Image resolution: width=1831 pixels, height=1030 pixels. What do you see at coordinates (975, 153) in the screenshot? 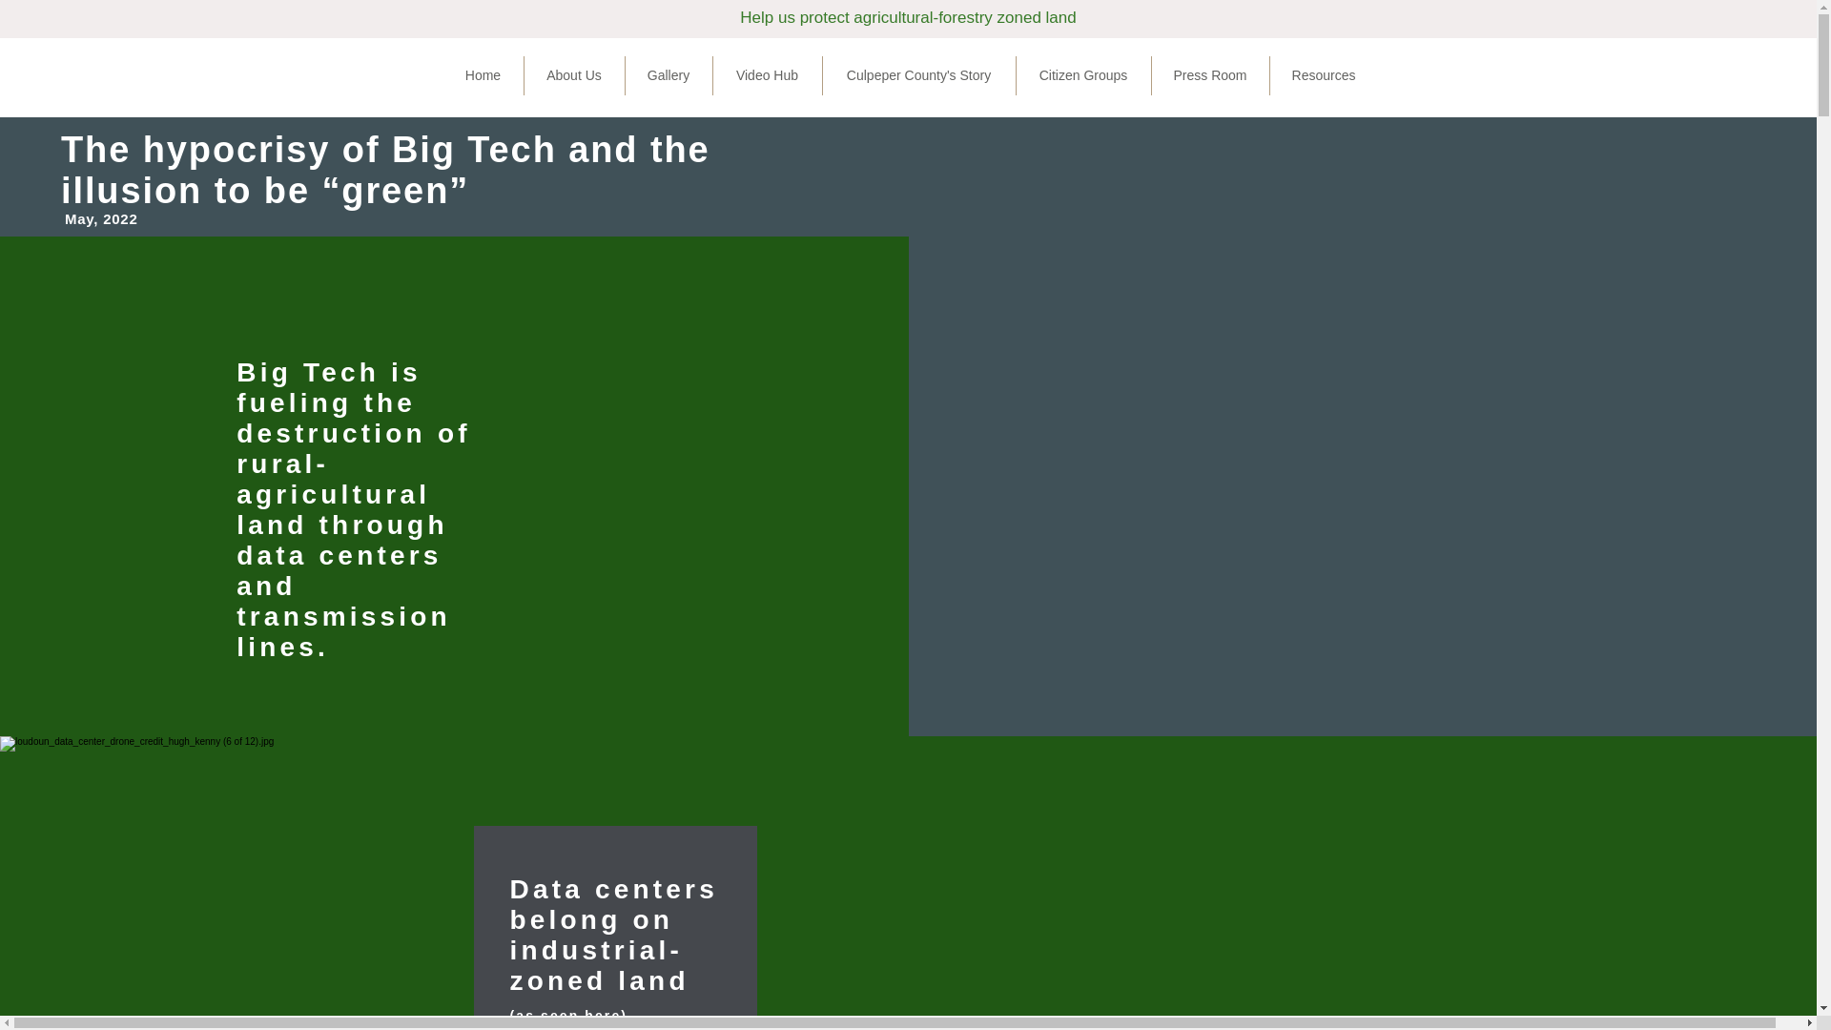
I see `Responsible` at bounding box center [975, 153].